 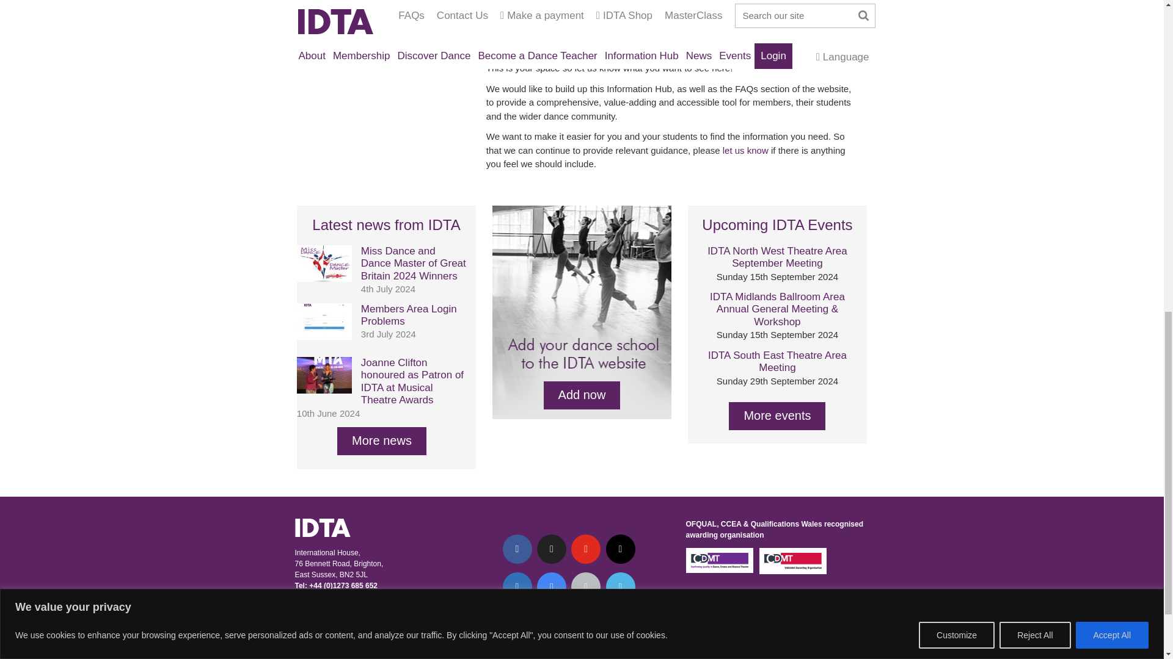 I want to click on Linkedin, so click(x=516, y=587).